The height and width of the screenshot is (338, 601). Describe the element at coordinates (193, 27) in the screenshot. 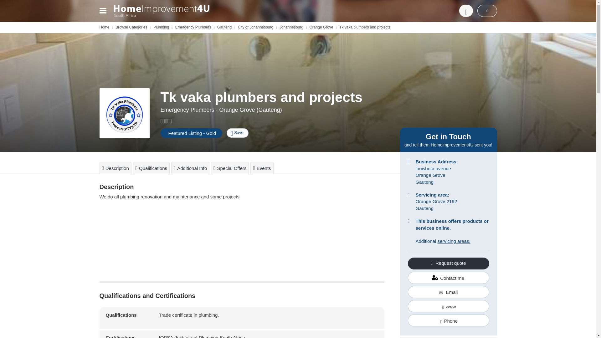

I see `Emergency Plumbers` at that location.